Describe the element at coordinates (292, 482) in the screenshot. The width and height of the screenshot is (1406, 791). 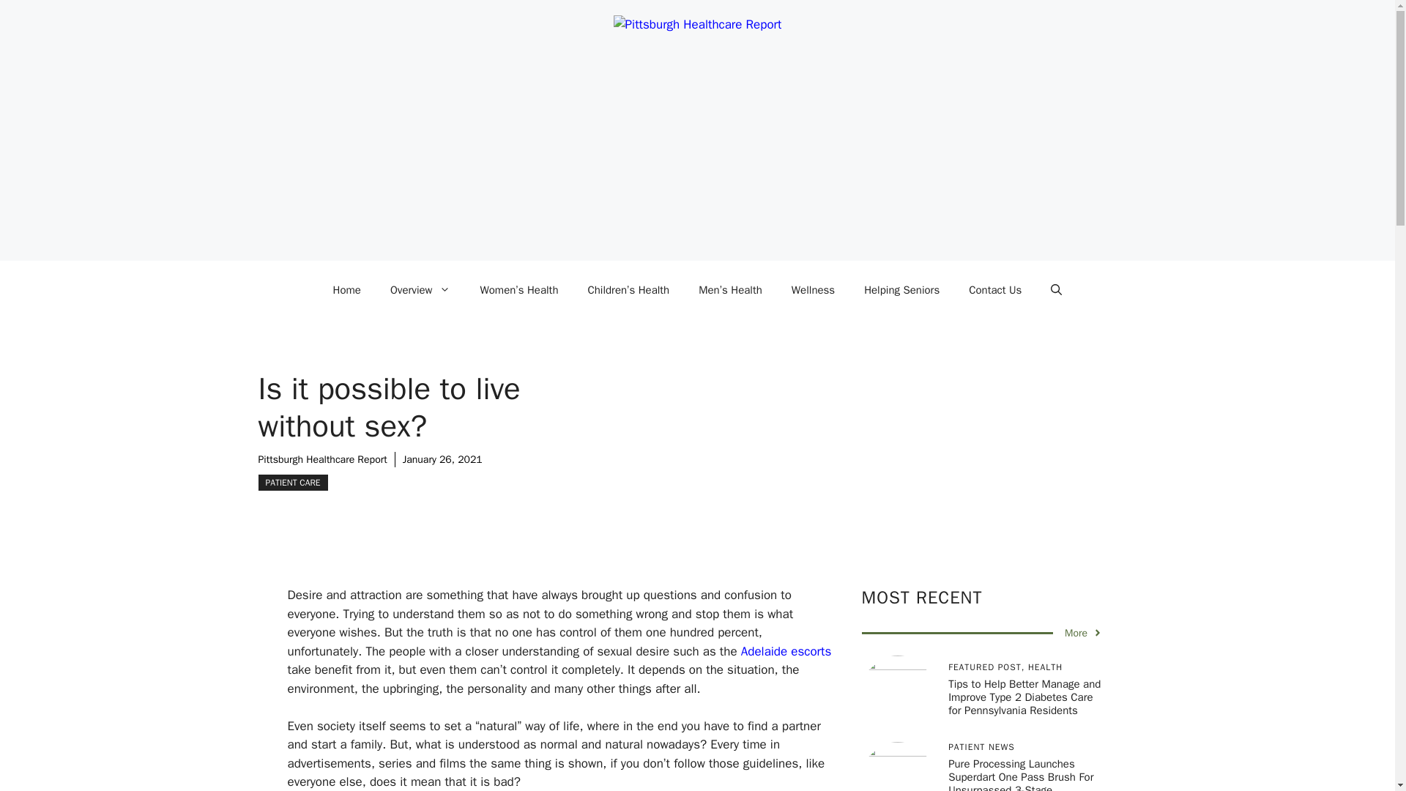
I see `PATIENT CARE` at that location.